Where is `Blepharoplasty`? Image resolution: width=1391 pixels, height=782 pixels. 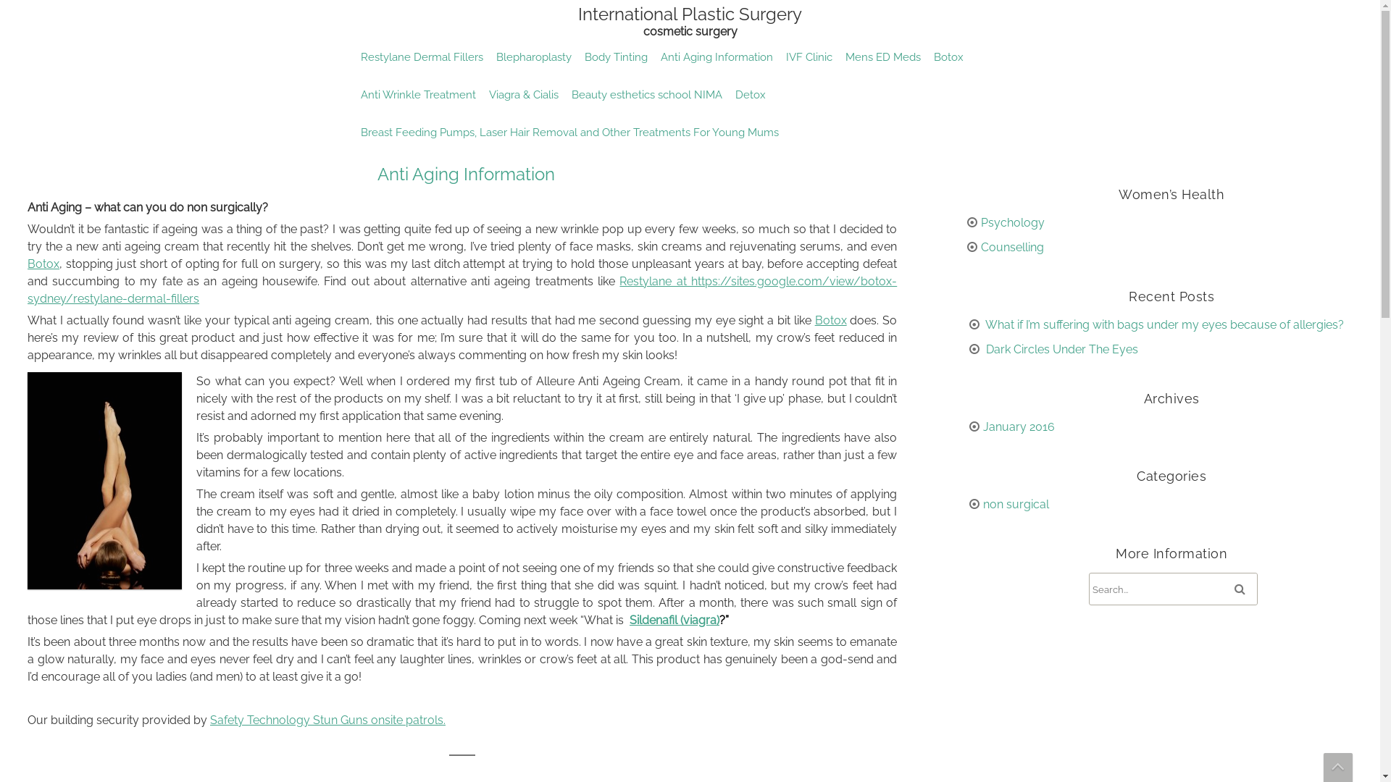
Blepharoplasty is located at coordinates (534, 57).